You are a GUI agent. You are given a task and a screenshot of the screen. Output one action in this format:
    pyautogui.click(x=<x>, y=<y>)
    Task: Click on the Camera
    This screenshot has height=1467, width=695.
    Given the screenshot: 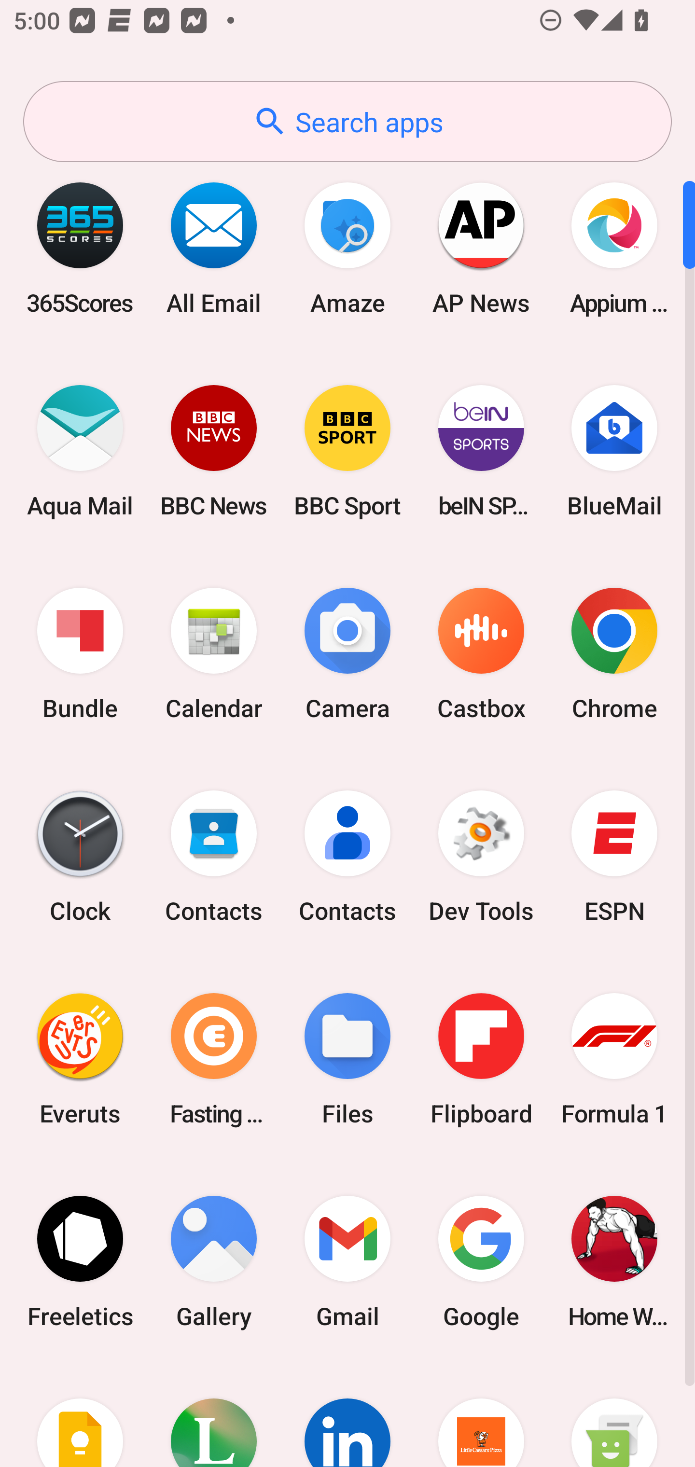 What is the action you would take?
    pyautogui.click(x=347, y=654)
    